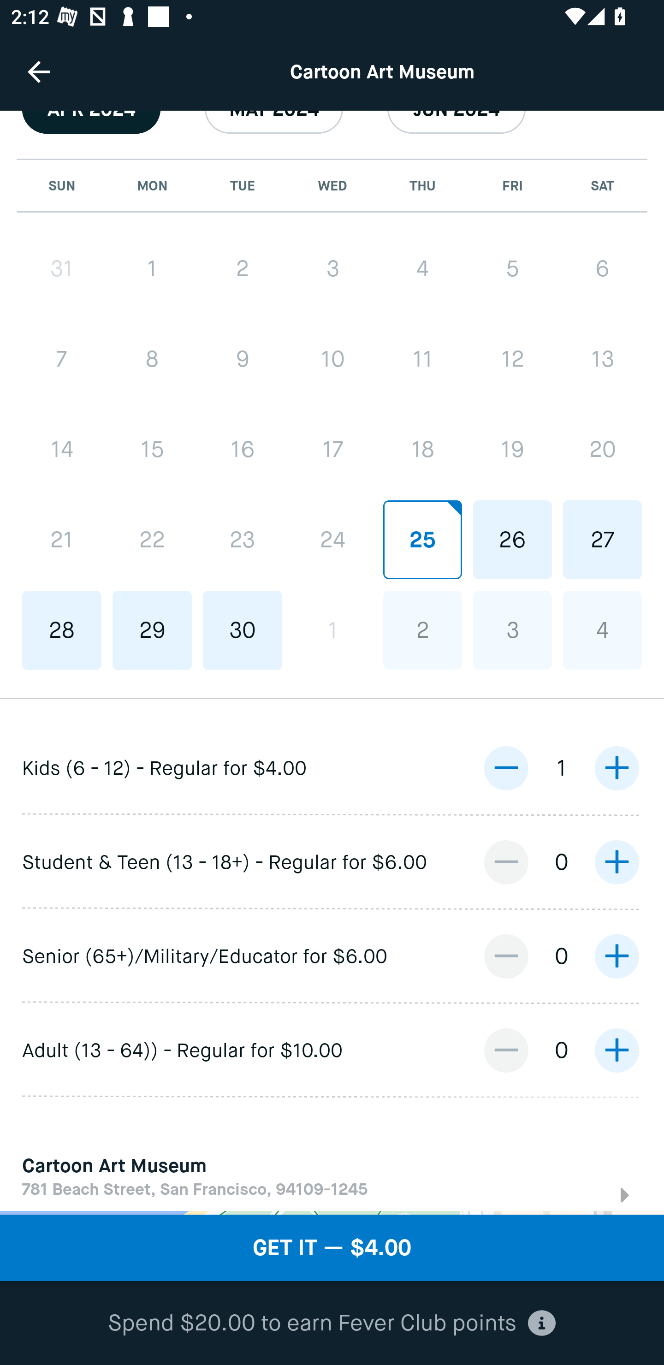  I want to click on 3, so click(512, 630).